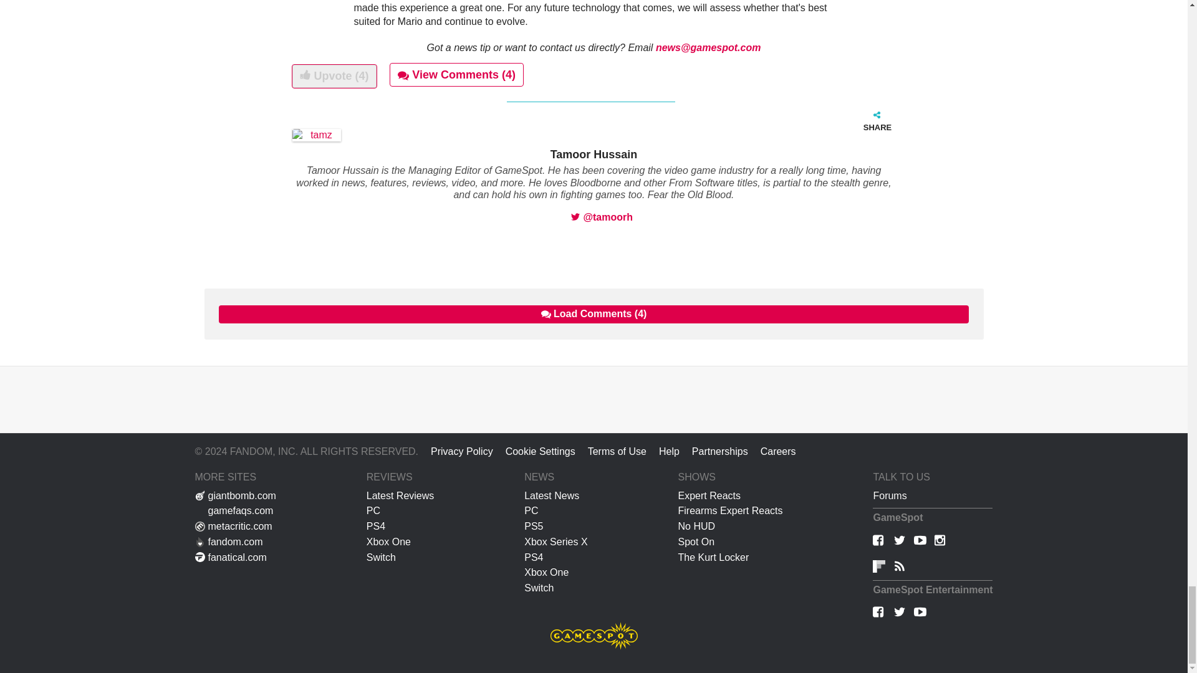 The image size is (1197, 673). Describe the element at coordinates (602, 217) in the screenshot. I see `Follow this author on Twitter!` at that location.